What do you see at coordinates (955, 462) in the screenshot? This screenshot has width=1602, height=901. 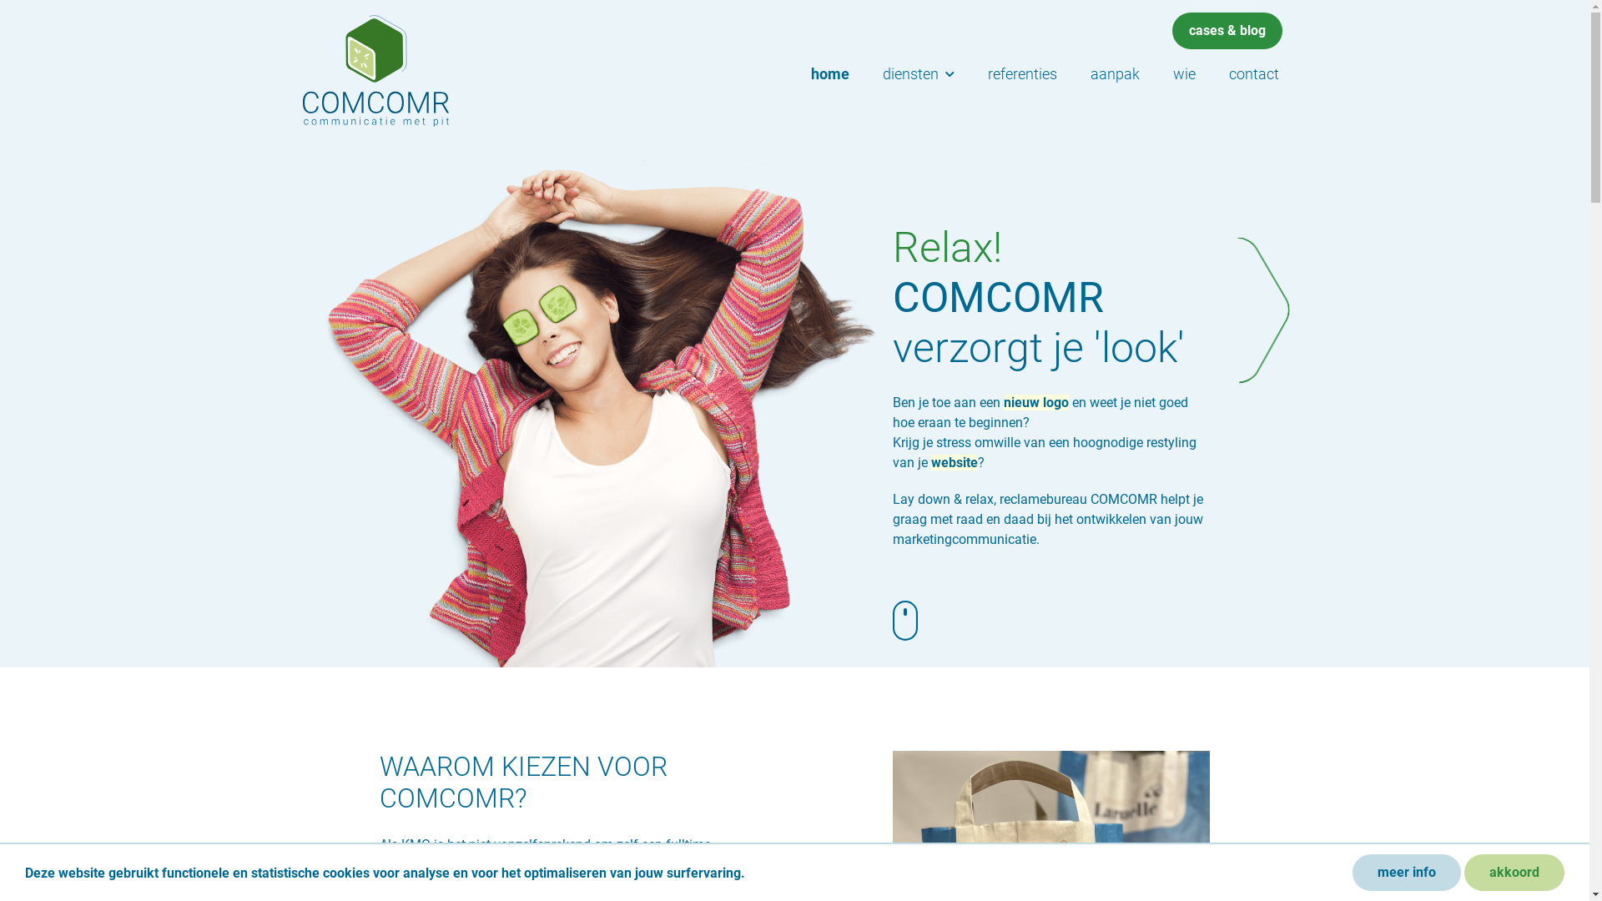 I see `website` at bounding box center [955, 462].